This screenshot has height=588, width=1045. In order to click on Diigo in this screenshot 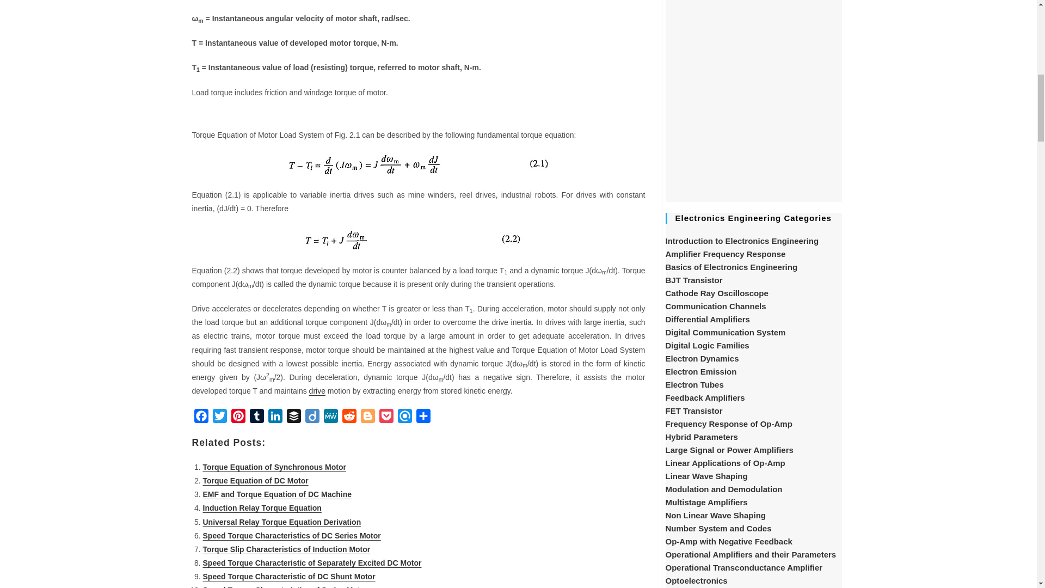, I will do `click(311, 418)`.